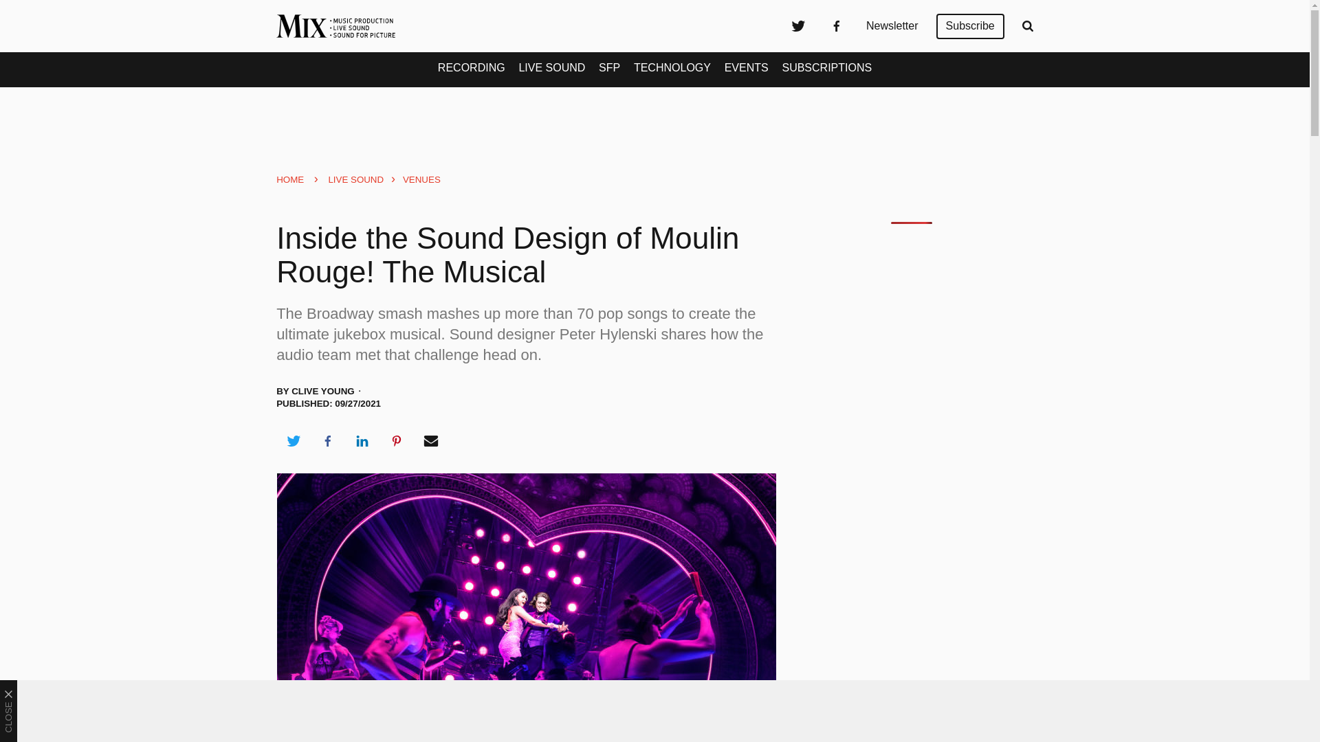  Describe the element at coordinates (431, 441) in the screenshot. I see `Share via Email` at that location.